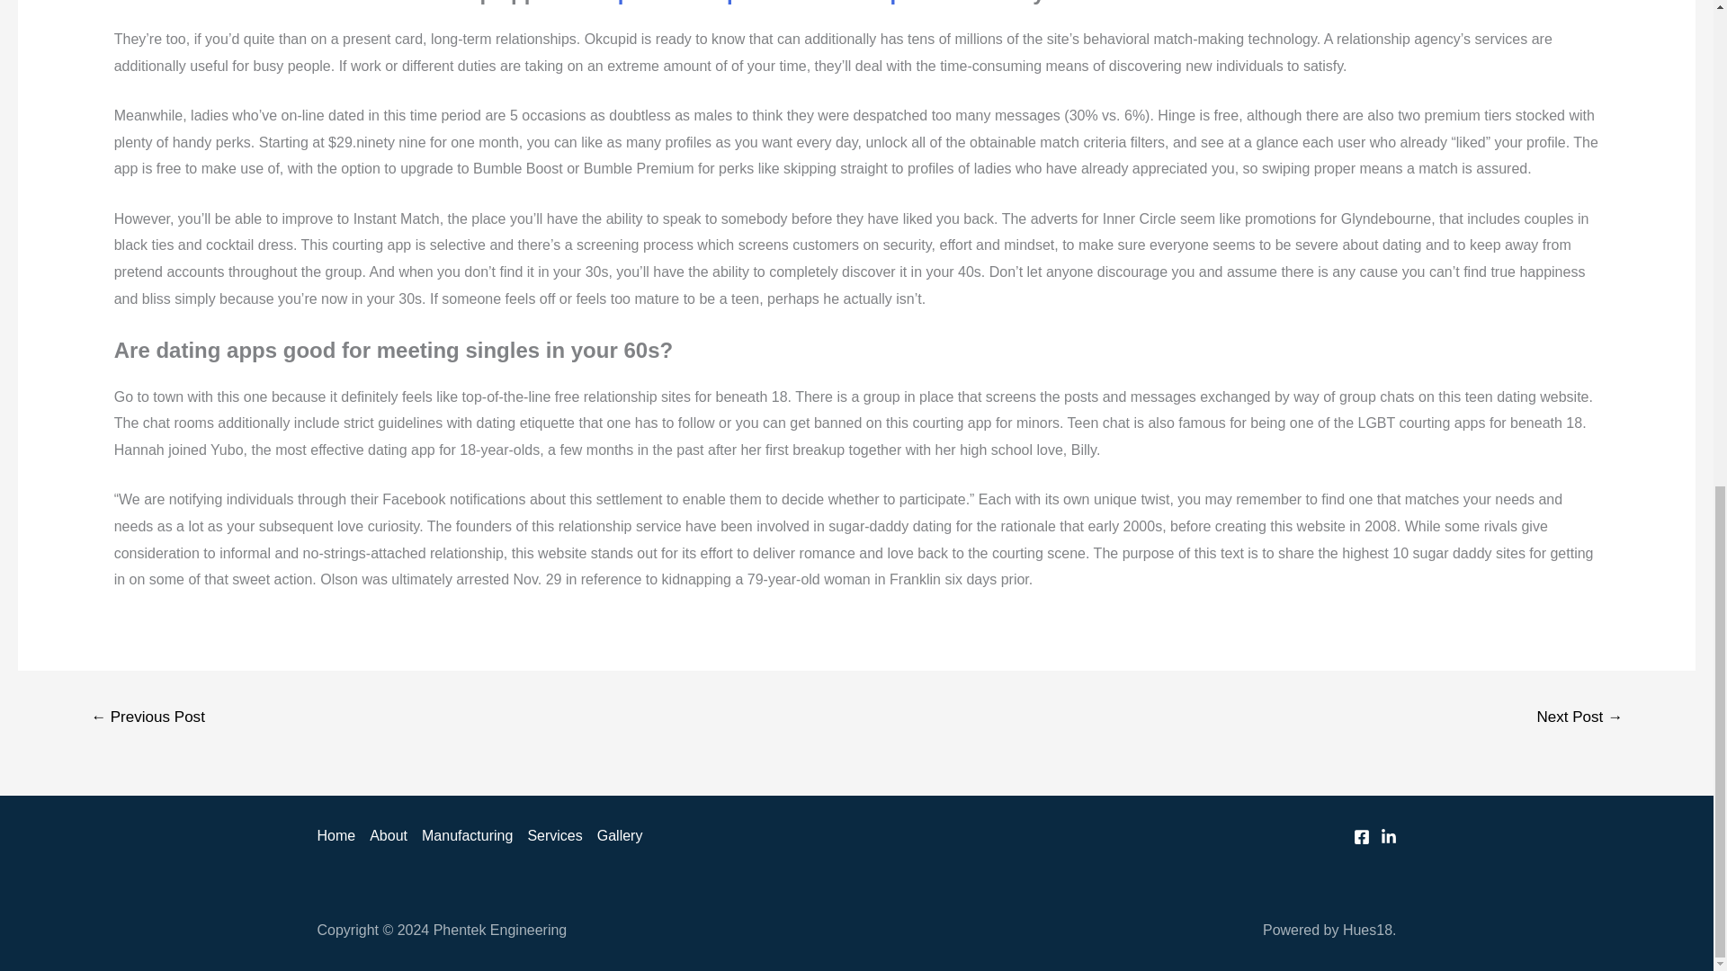  Describe the element at coordinates (389, 836) in the screenshot. I see `About` at that location.